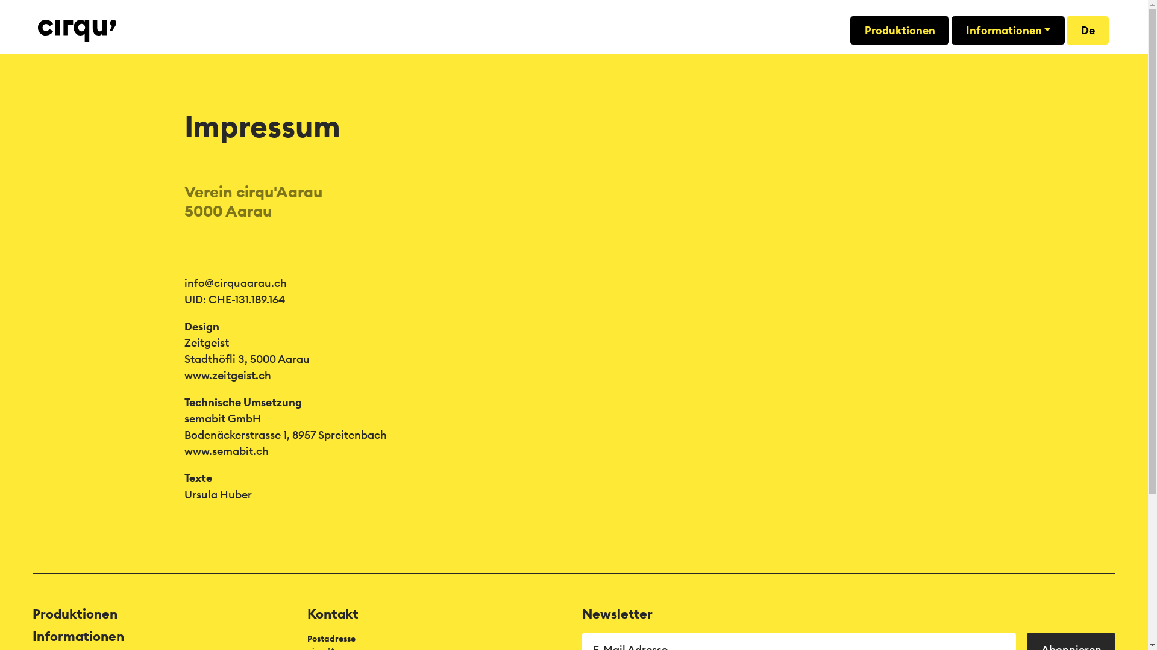 The width and height of the screenshot is (1157, 650). What do you see at coordinates (1088, 30) in the screenshot?
I see `De` at bounding box center [1088, 30].